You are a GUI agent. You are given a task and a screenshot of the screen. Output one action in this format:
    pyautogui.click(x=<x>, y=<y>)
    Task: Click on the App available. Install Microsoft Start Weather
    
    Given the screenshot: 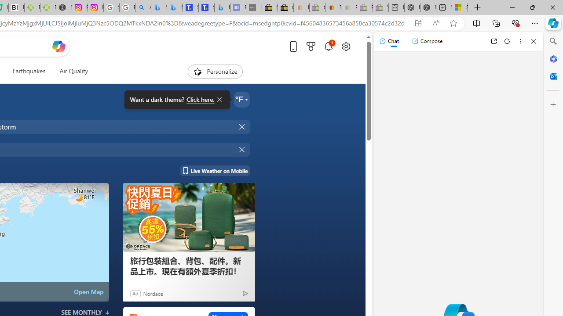 What is the action you would take?
    pyautogui.click(x=418, y=23)
    